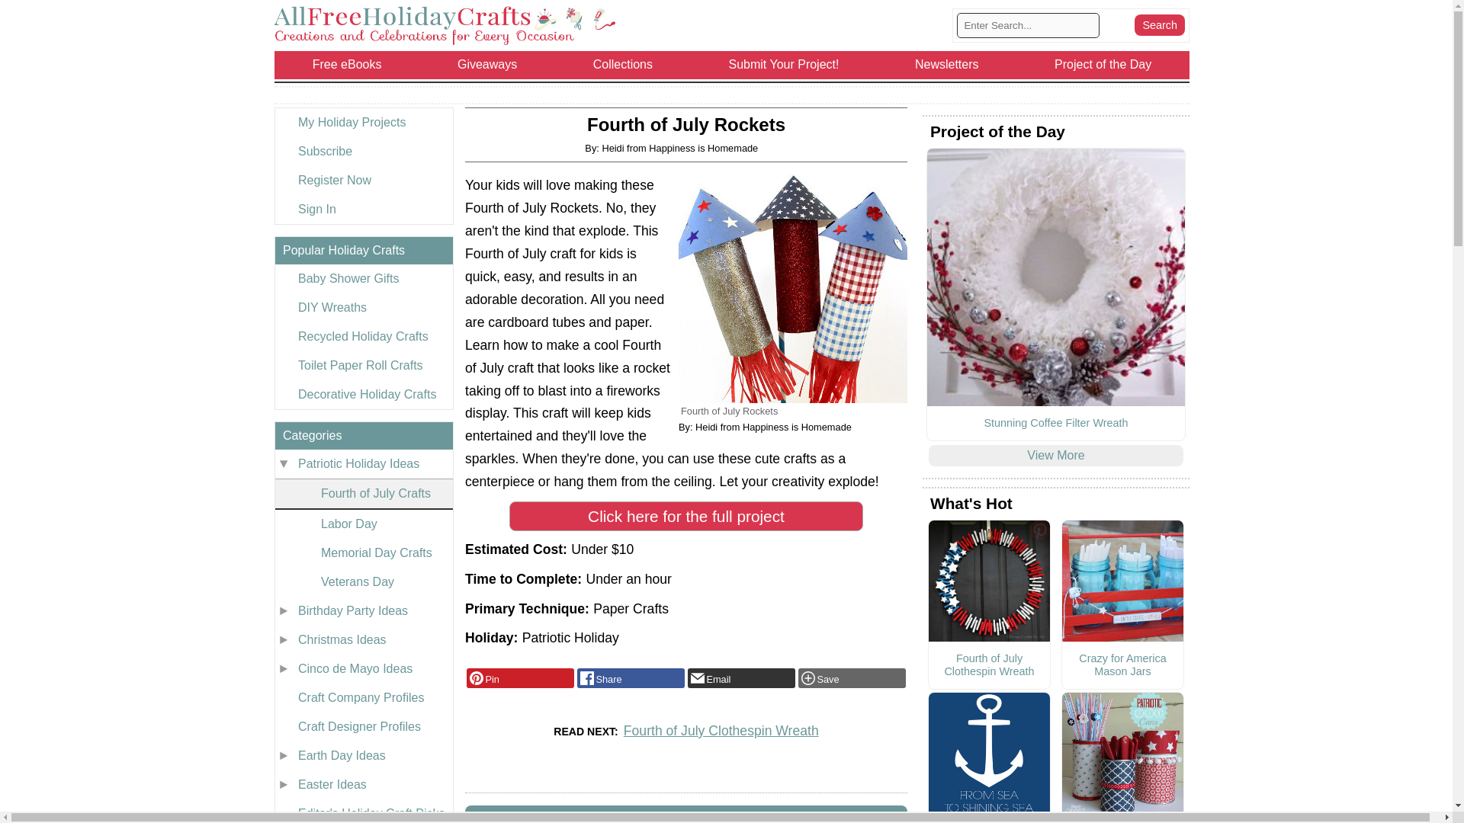 Image resolution: width=1464 pixels, height=823 pixels. I want to click on Email, so click(741, 677).